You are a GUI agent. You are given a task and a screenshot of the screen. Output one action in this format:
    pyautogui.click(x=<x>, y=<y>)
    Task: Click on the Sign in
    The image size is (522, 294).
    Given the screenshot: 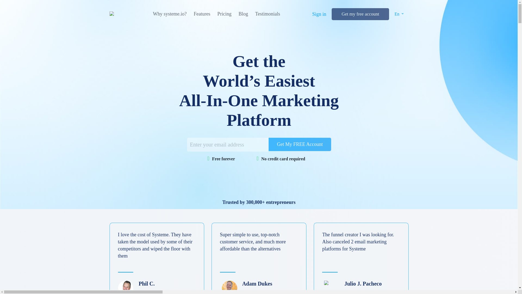 What is the action you would take?
    pyautogui.click(x=319, y=14)
    